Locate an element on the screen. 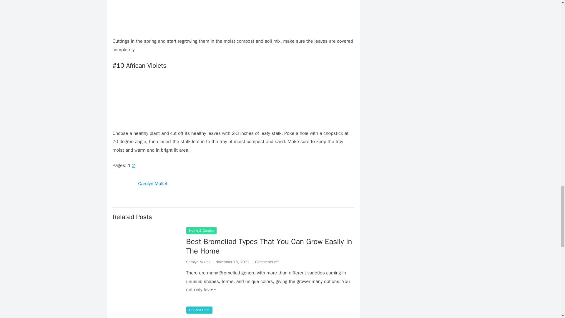 The height and width of the screenshot is (318, 565). Carolyn Mullet is located at coordinates (153, 184).